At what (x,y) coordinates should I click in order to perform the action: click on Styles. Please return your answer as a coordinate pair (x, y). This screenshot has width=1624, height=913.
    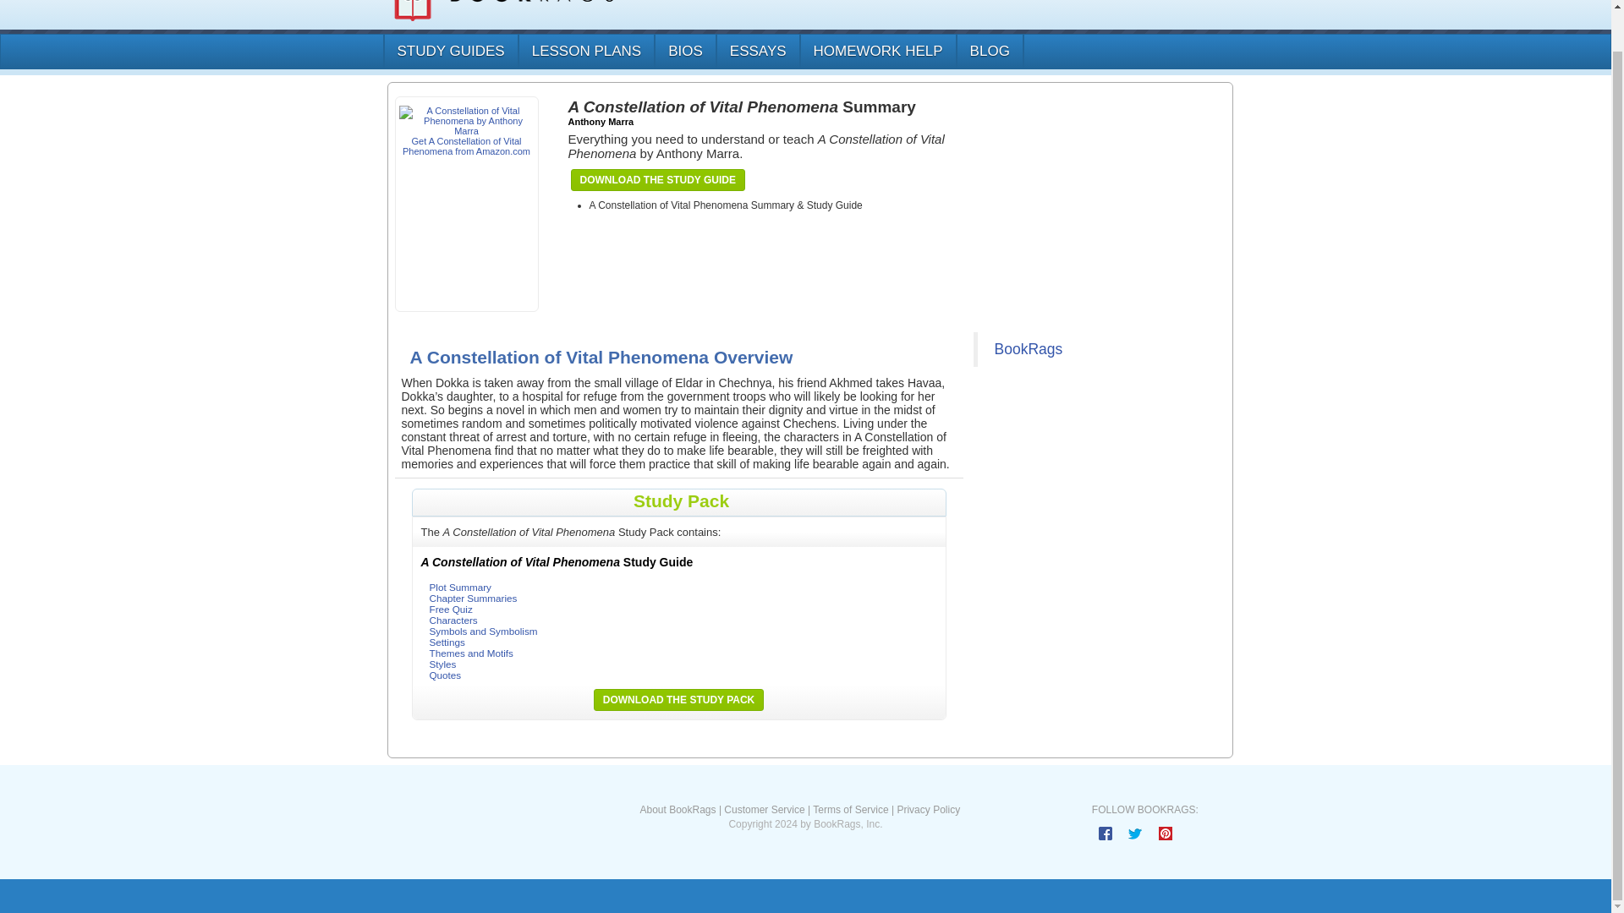
    Looking at the image, I should click on (443, 663).